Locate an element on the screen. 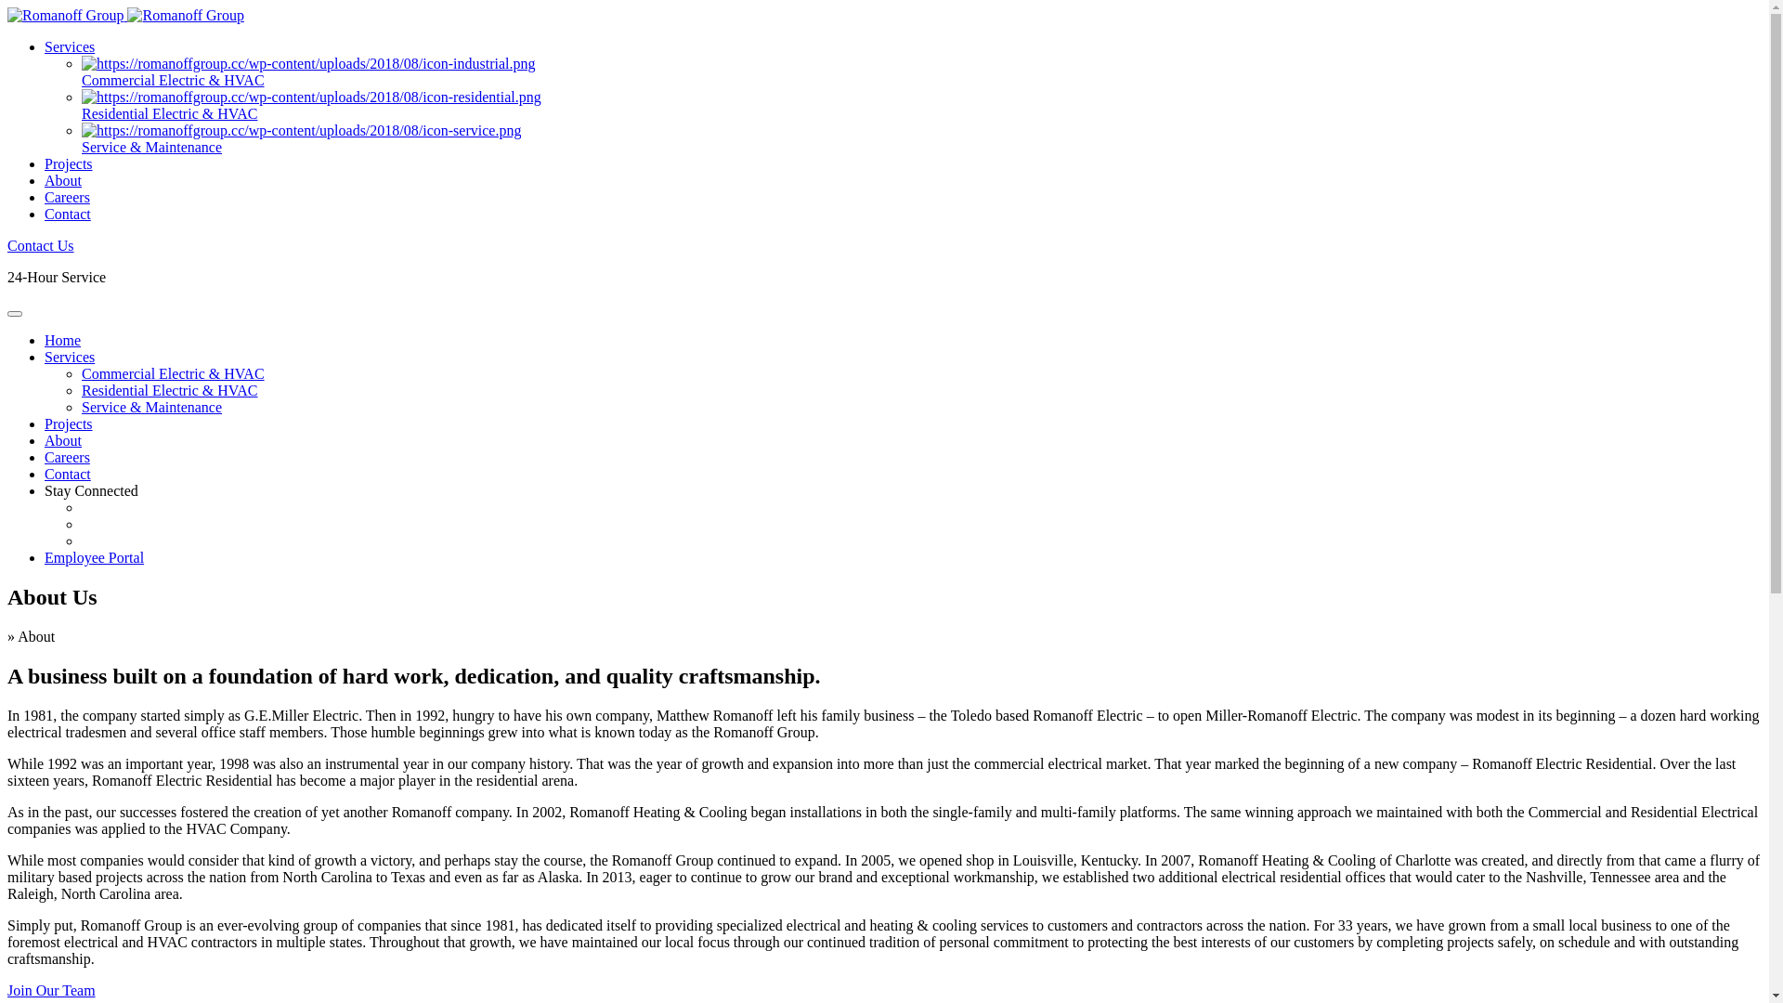  Employee Portal is located at coordinates (95, 557).